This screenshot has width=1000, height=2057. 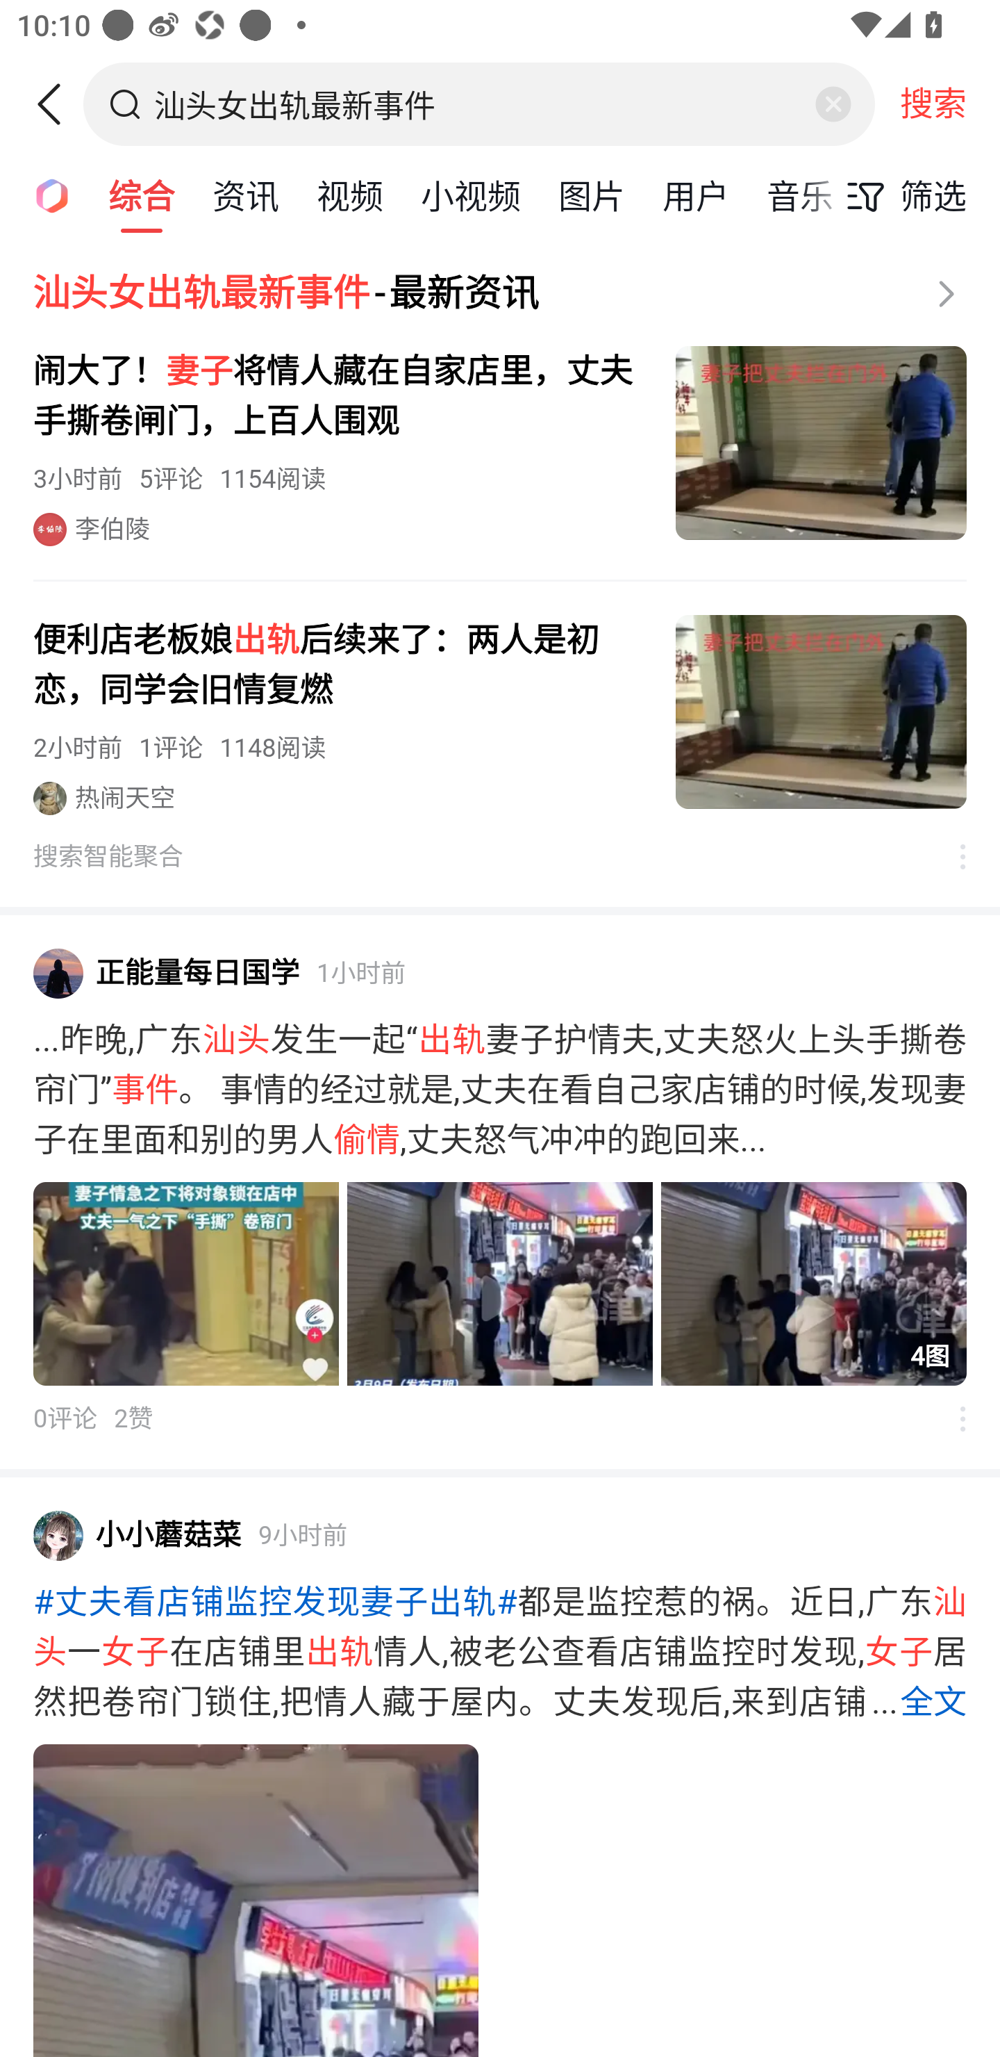 I want to click on 搜索, so click(x=933, y=104).